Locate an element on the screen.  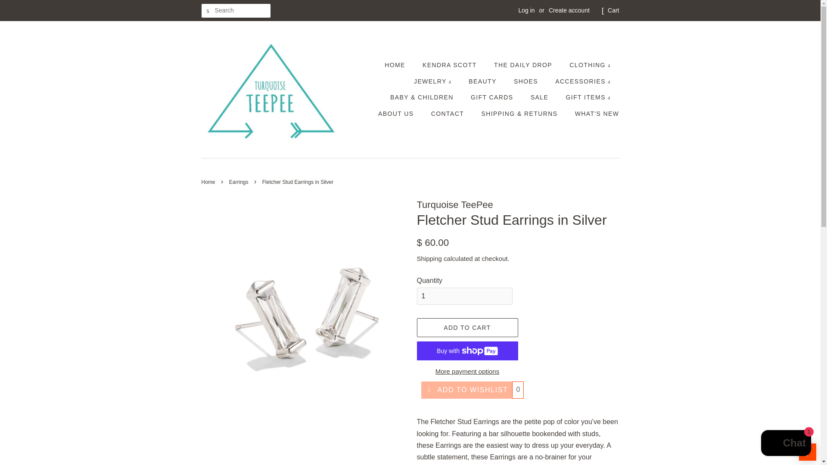
Log in is located at coordinates (526, 10).